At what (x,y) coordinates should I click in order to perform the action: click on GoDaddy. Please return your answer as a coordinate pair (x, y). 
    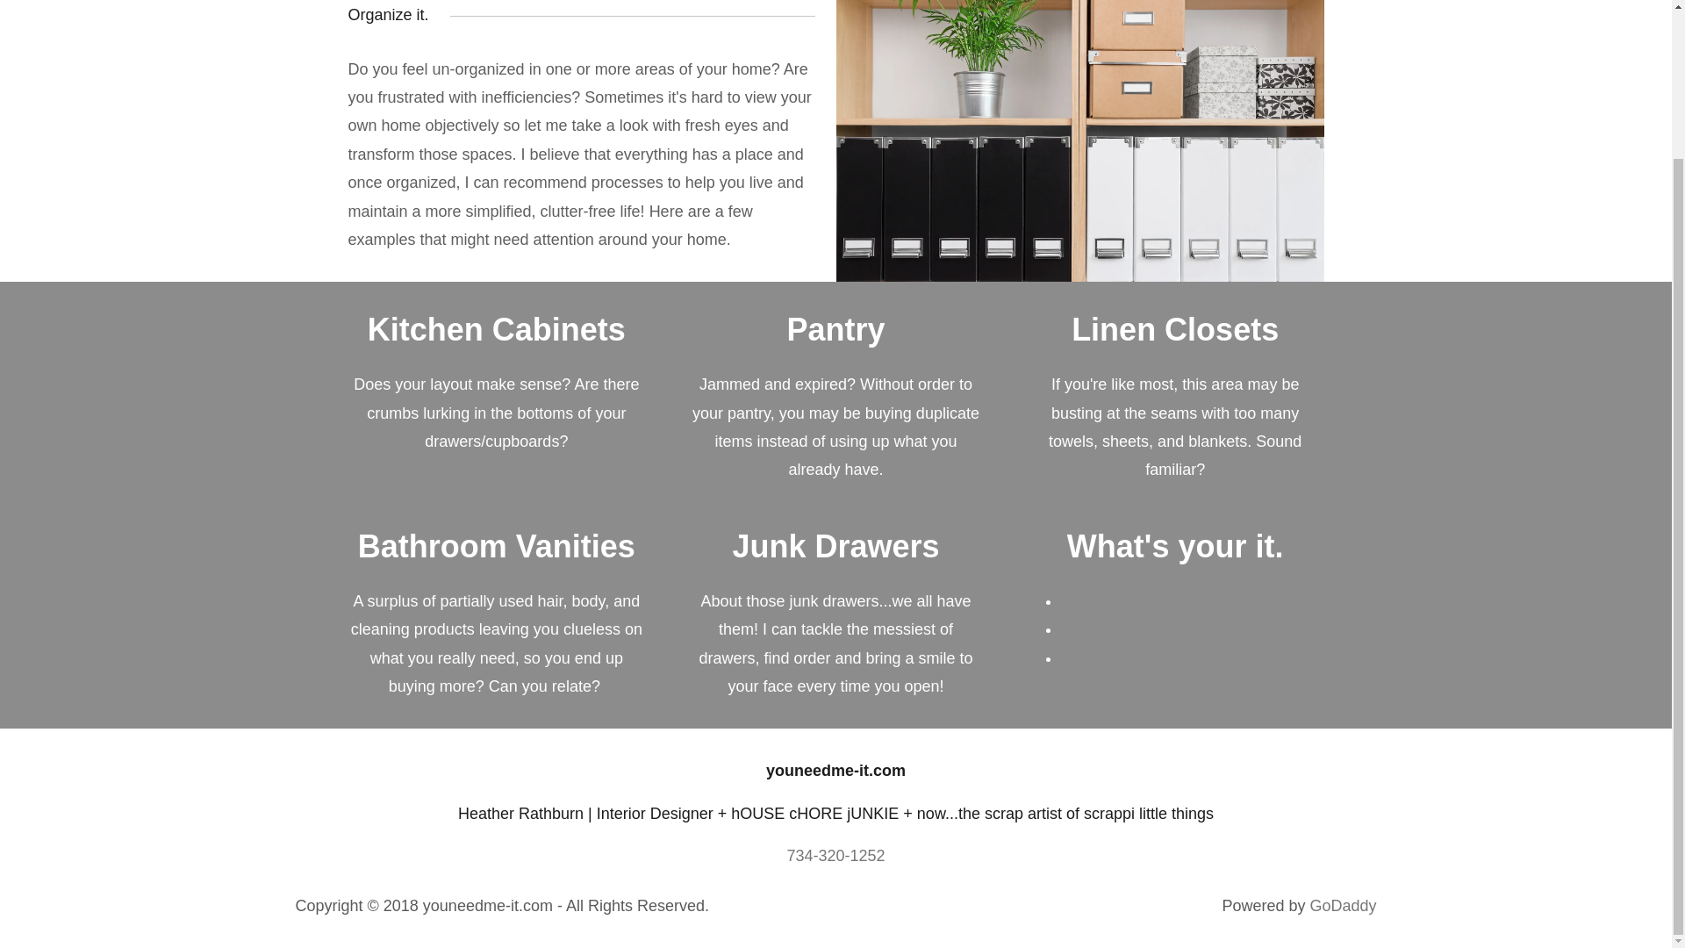
    Looking at the image, I should click on (1343, 906).